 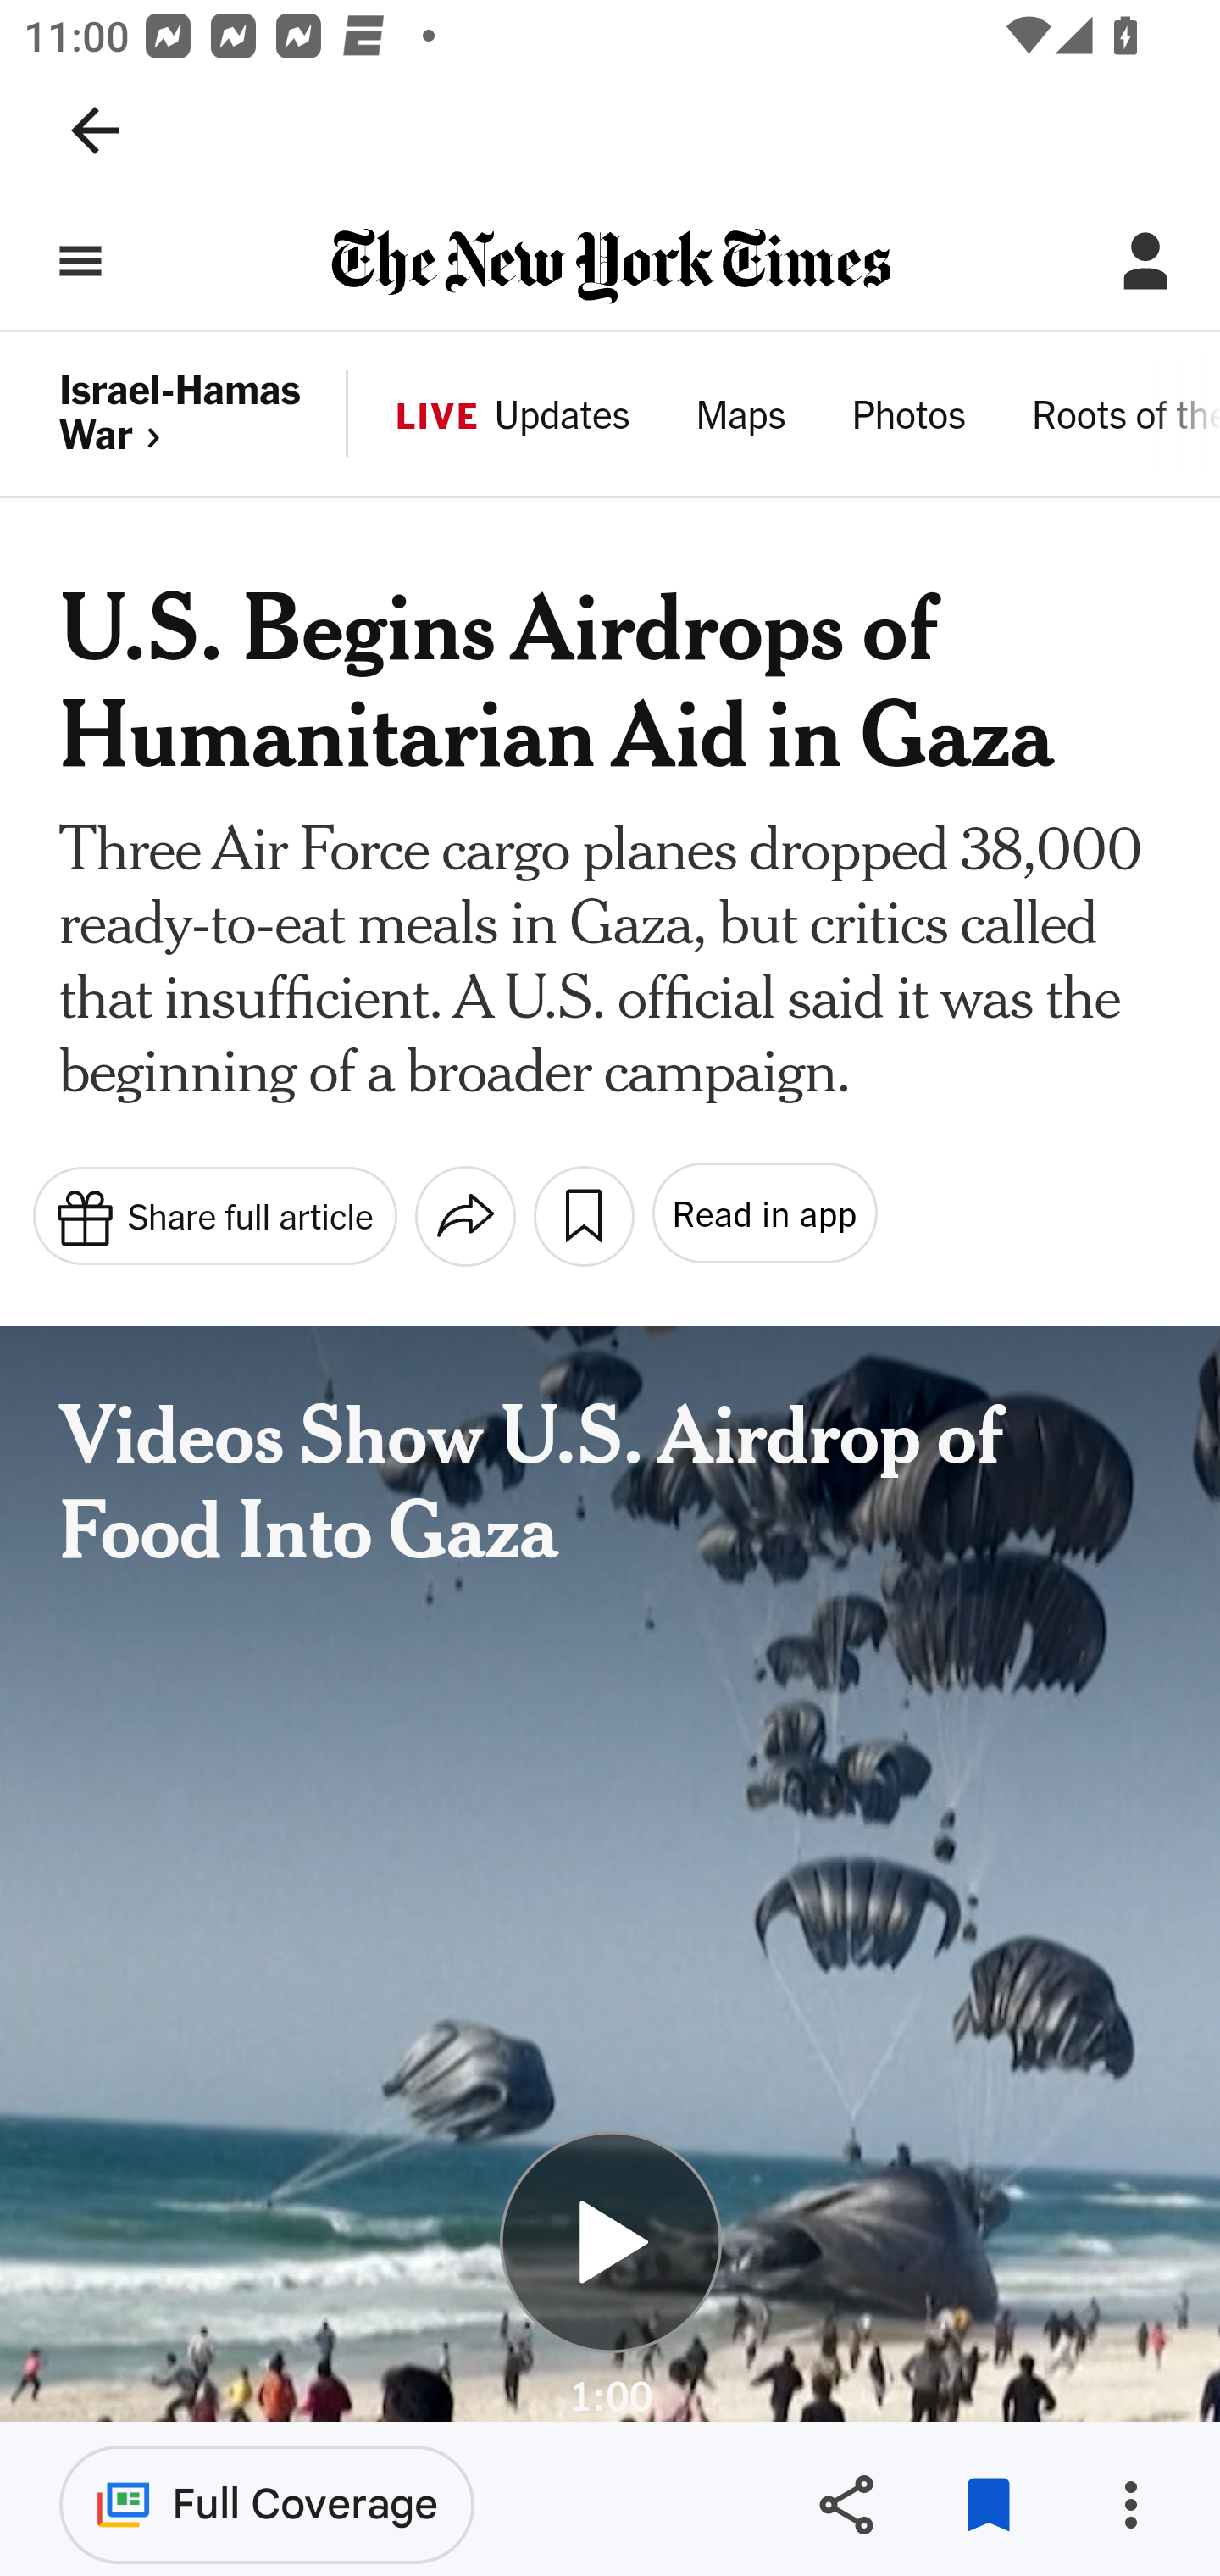 What do you see at coordinates (741, 419) in the screenshot?
I see `Maps` at bounding box center [741, 419].